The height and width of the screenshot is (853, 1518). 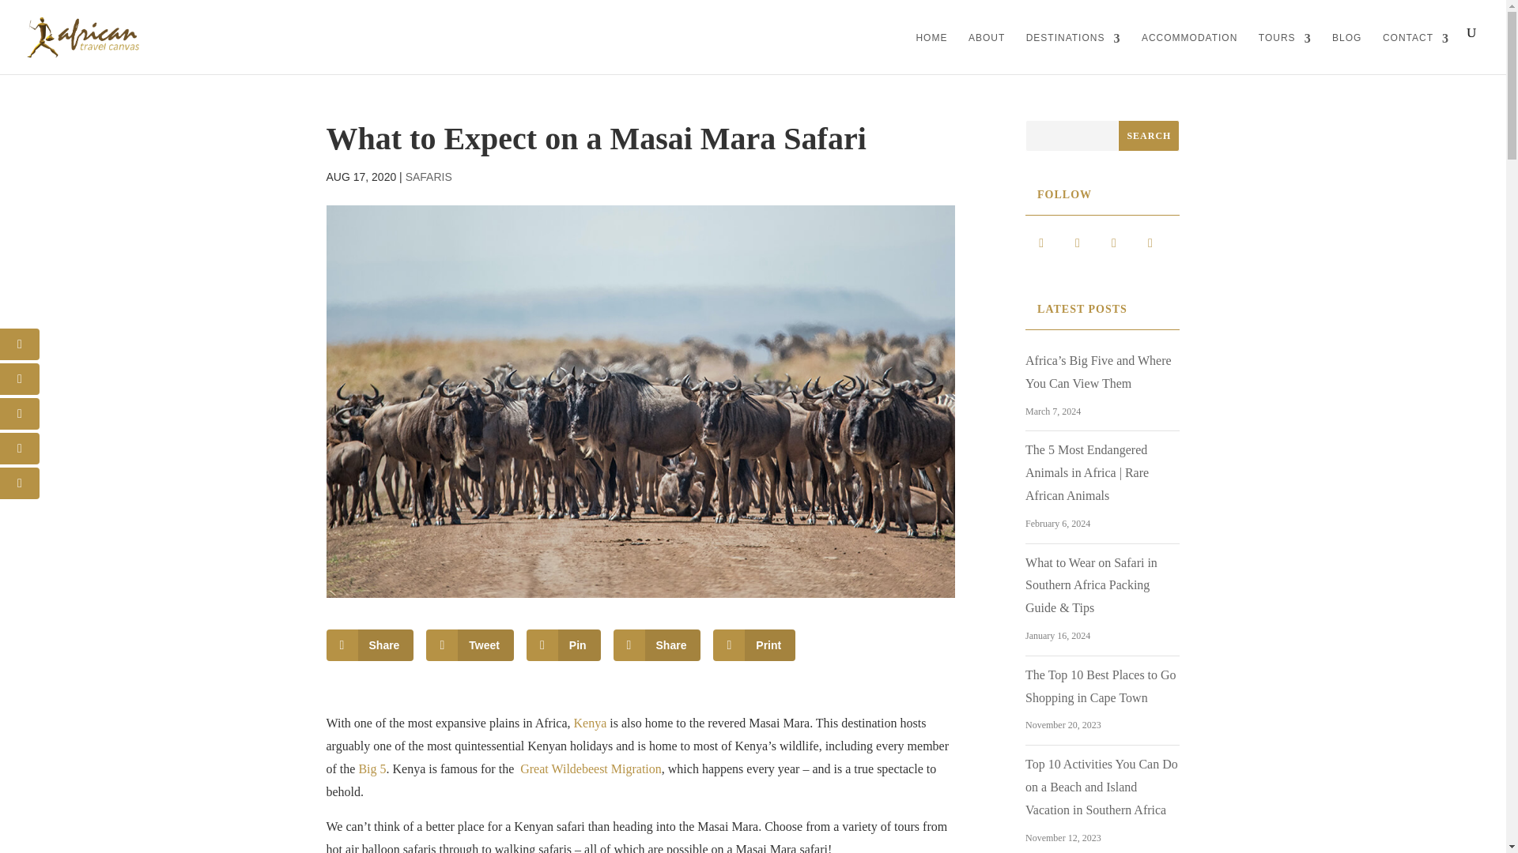 What do you see at coordinates (590, 723) in the screenshot?
I see `Kenya` at bounding box center [590, 723].